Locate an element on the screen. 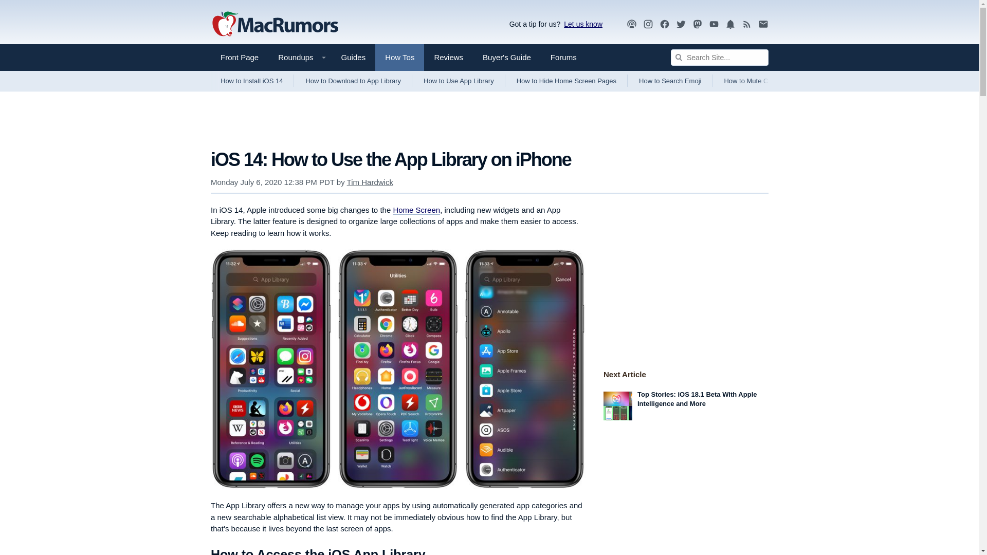 This screenshot has width=987, height=555. Front is located at coordinates (240, 58).